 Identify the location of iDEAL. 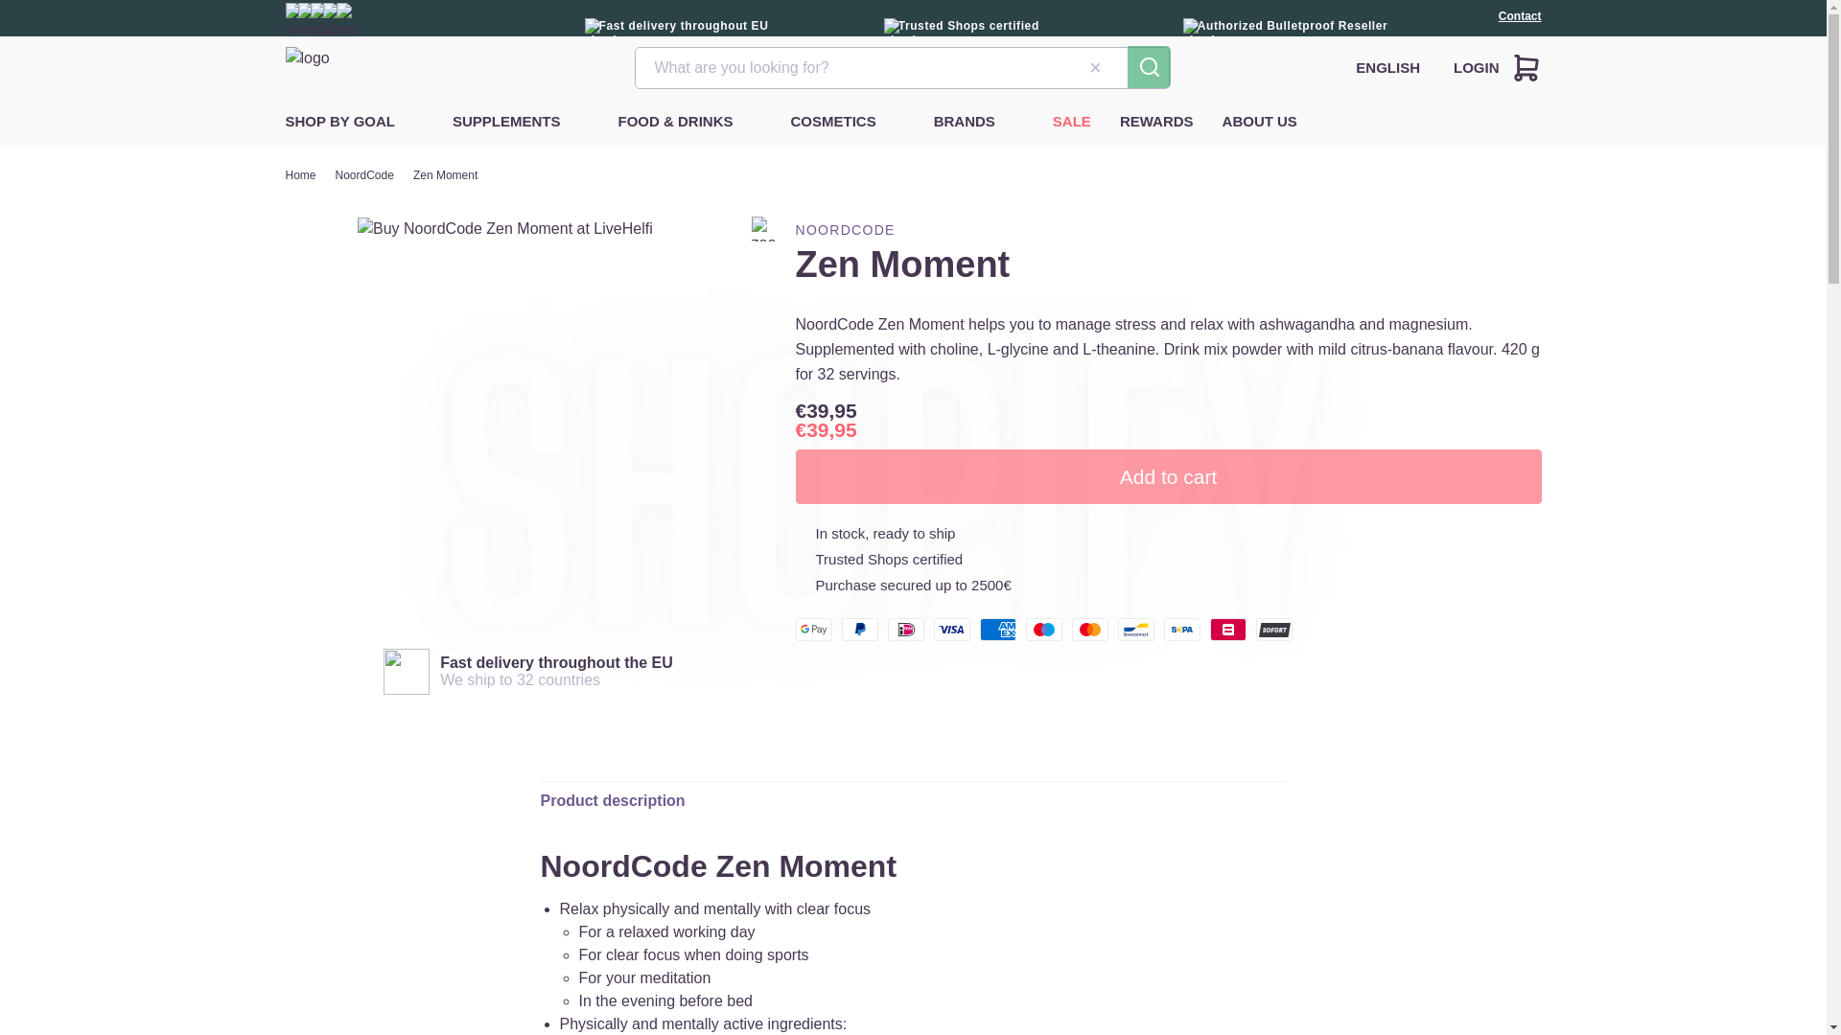
(905, 629).